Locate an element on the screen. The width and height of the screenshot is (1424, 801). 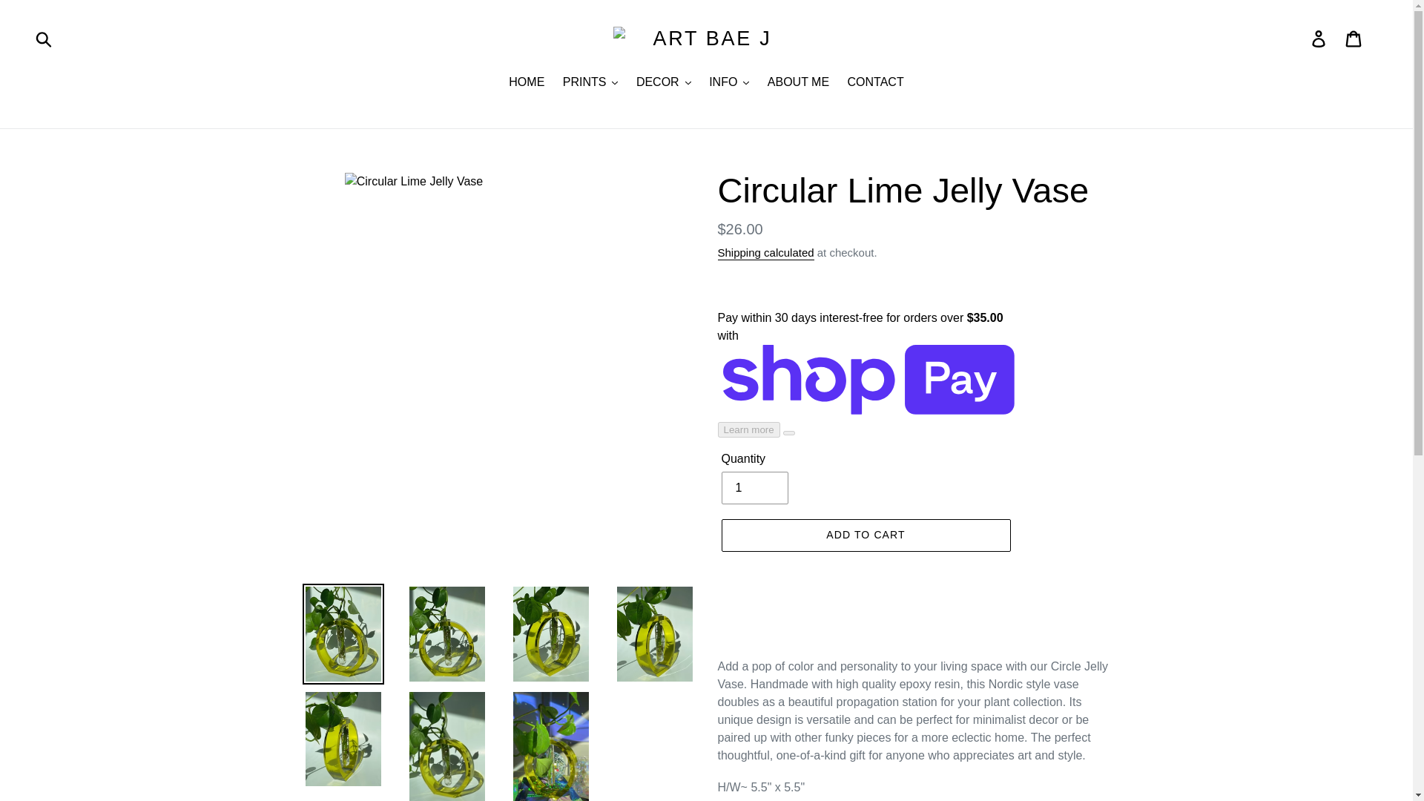
HOME is located at coordinates (527, 83).